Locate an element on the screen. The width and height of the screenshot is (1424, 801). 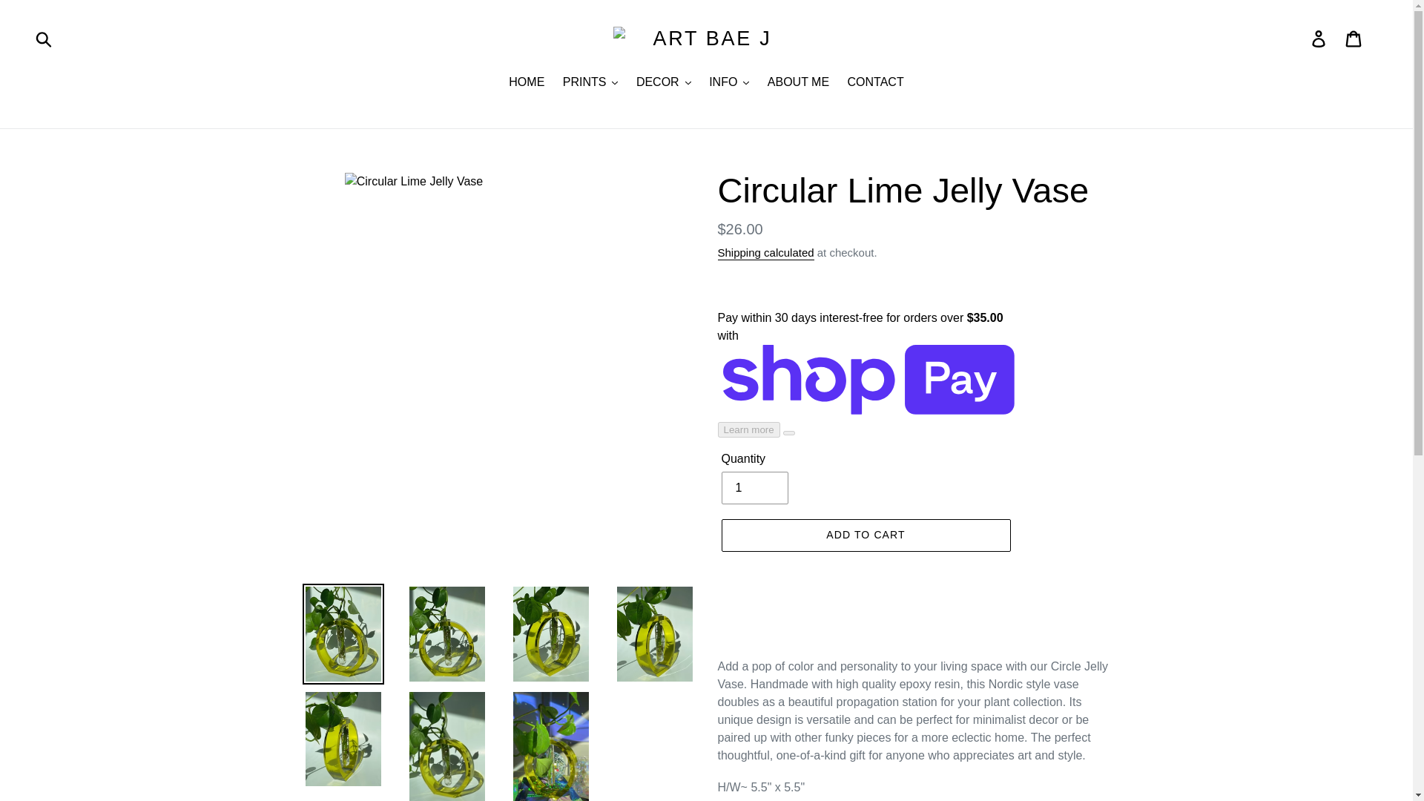
HOME is located at coordinates (527, 83).